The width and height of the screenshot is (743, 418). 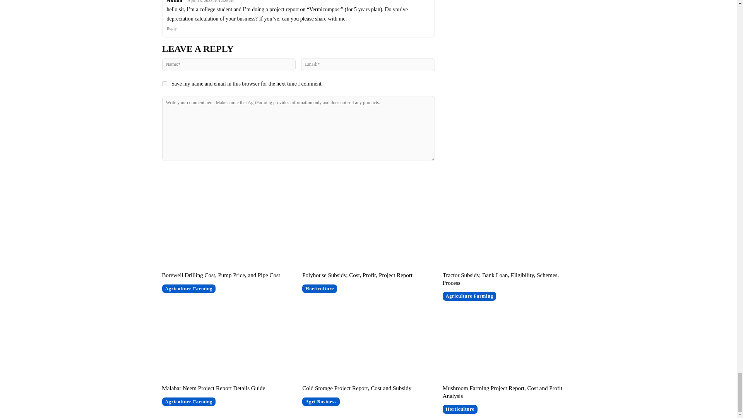 What do you see at coordinates (298, 176) in the screenshot?
I see `Post Comment` at bounding box center [298, 176].